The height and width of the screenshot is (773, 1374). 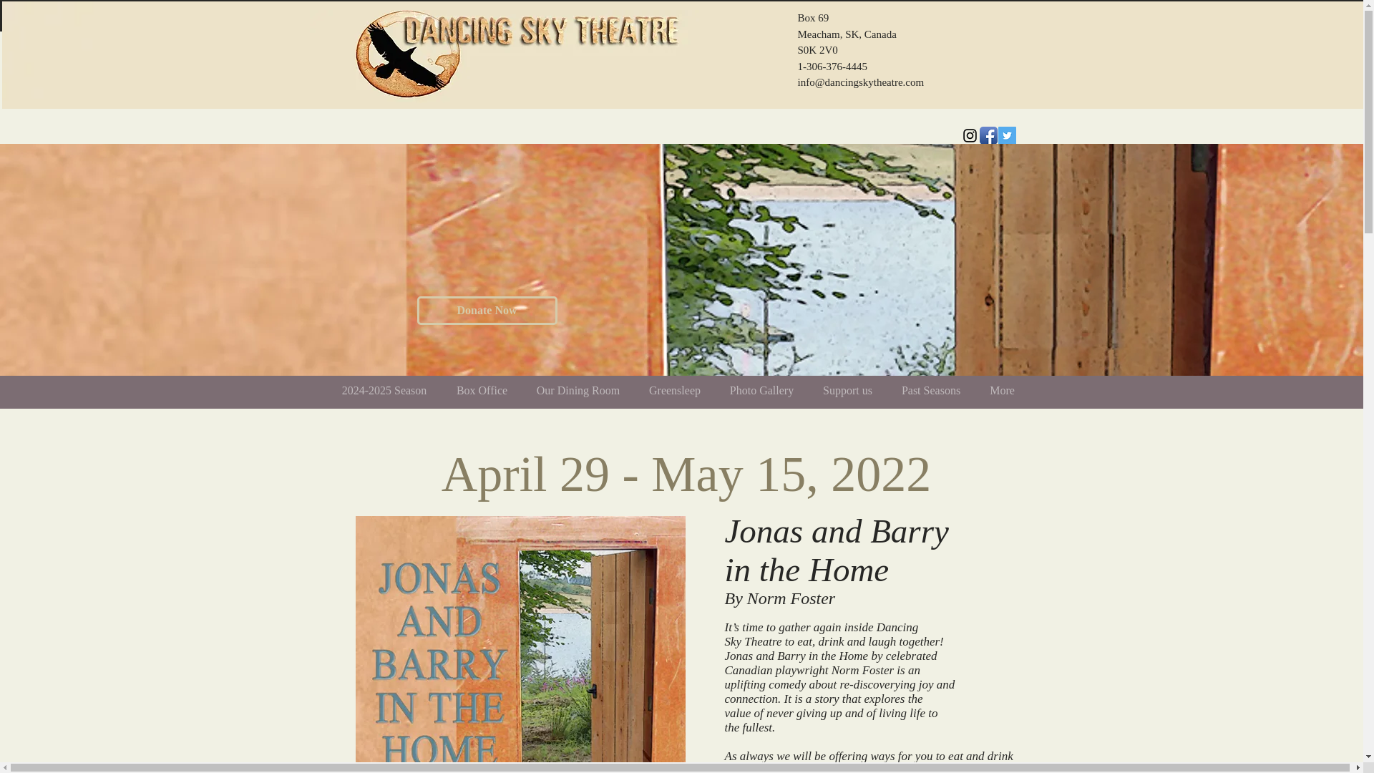 What do you see at coordinates (932, 390) in the screenshot?
I see `Past Seasons` at bounding box center [932, 390].